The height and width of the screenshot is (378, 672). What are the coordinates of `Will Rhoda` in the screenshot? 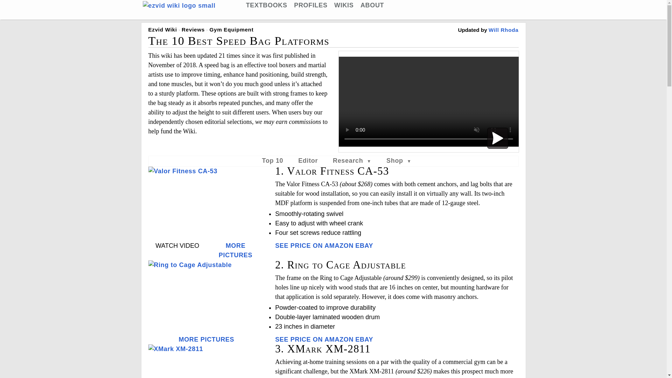 It's located at (503, 29).